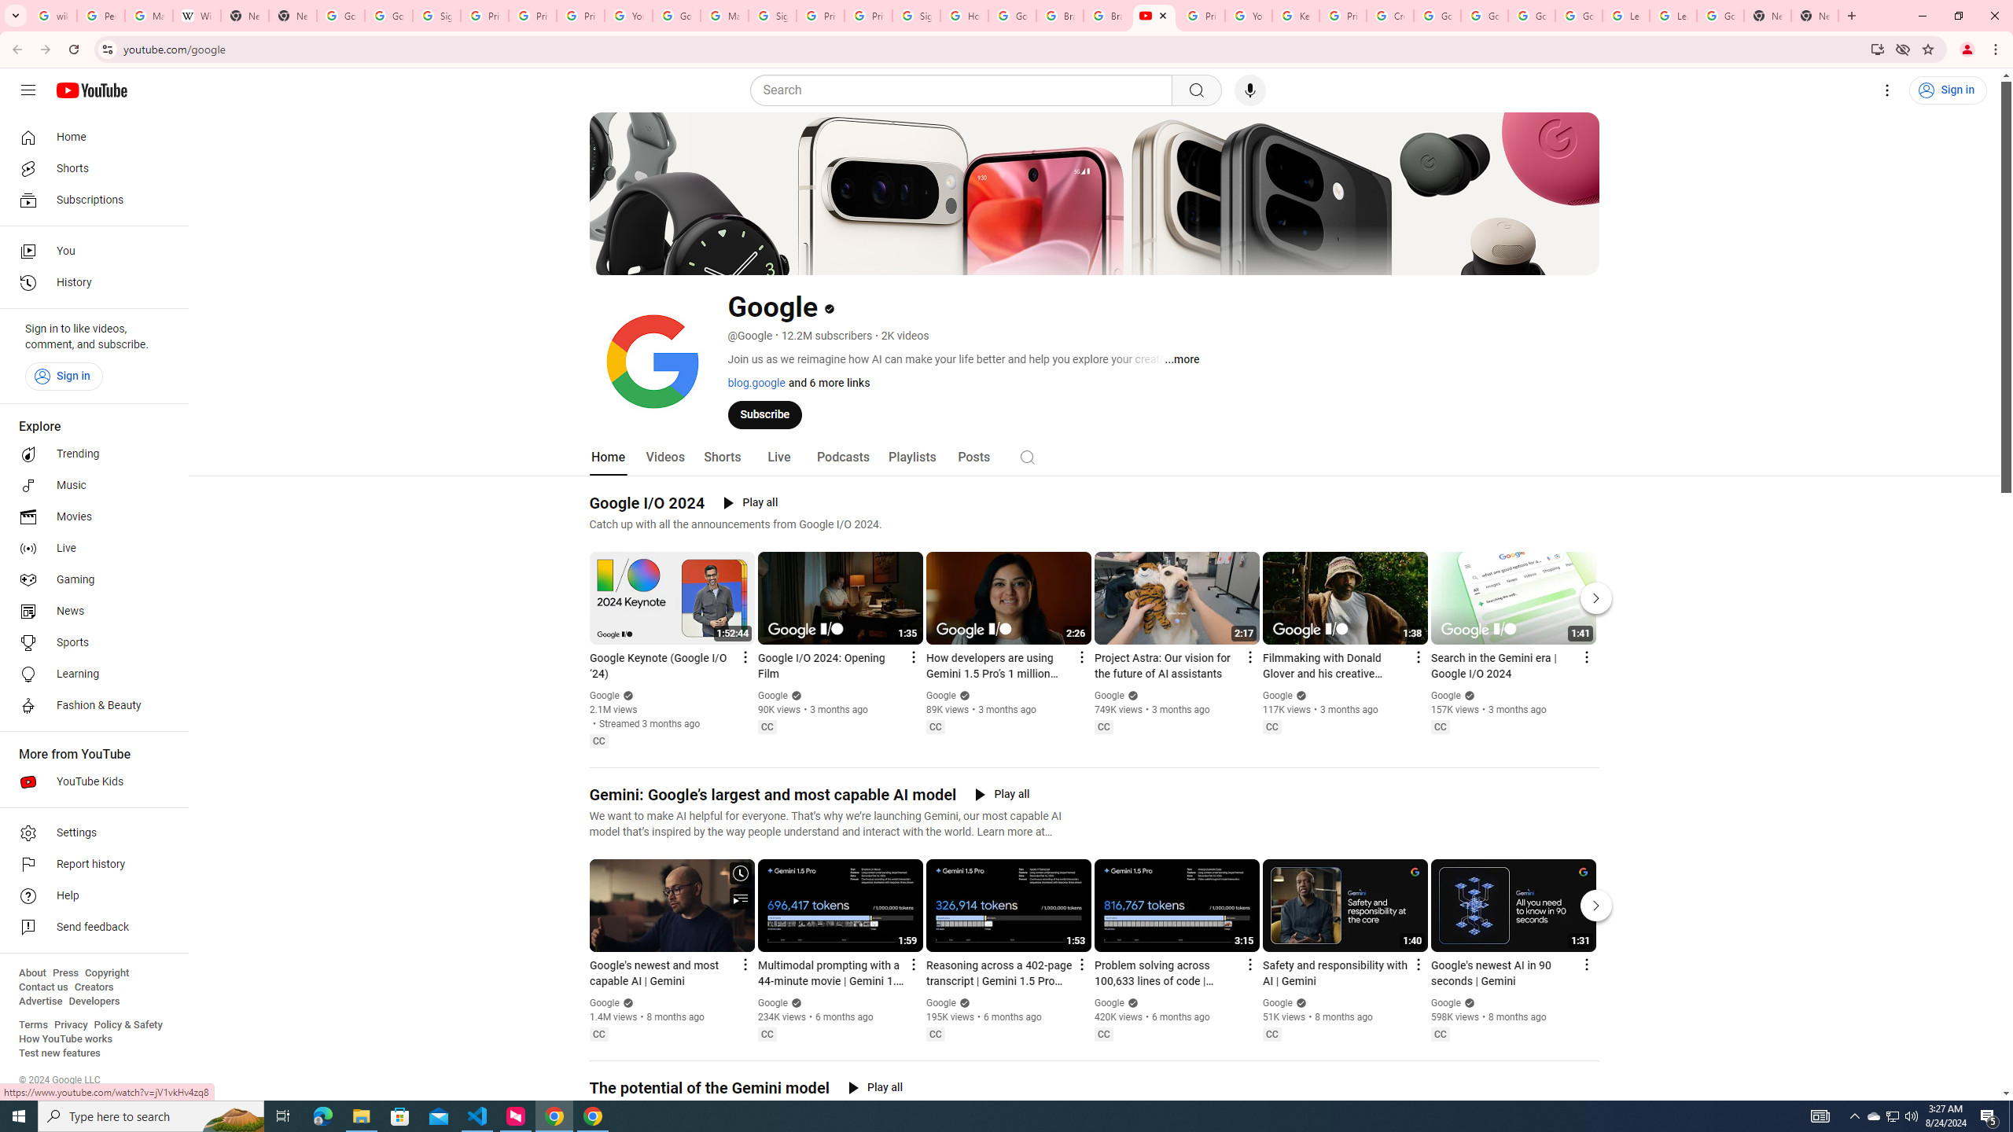 The width and height of the screenshot is (2013, 1132). Describe the element at coordinates (90, 137) in the screenshot. I see `Home` at that location.